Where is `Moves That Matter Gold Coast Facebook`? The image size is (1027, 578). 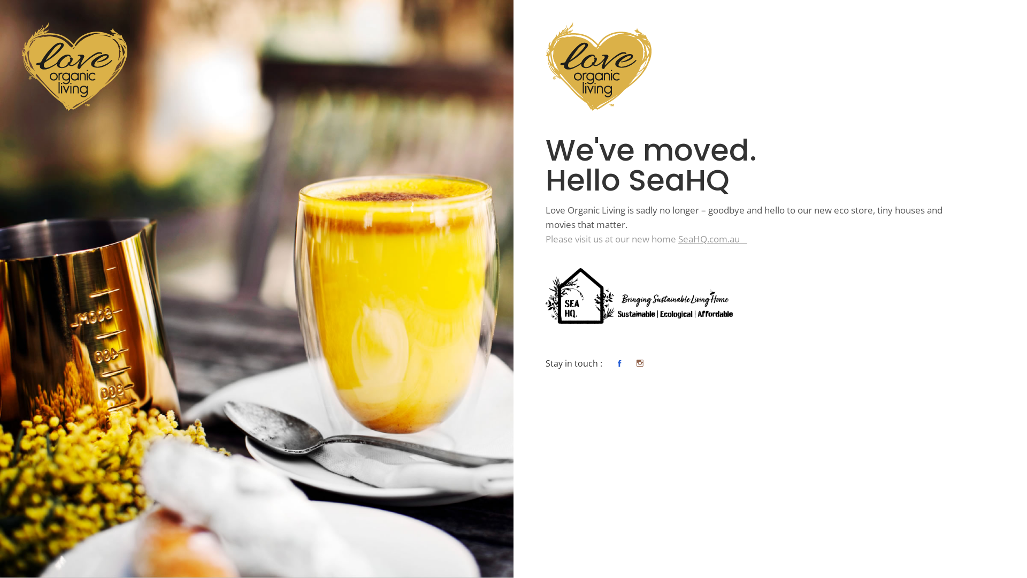
Moves That Matter Gold Coast Facebook is located at coordinates (619, 364).